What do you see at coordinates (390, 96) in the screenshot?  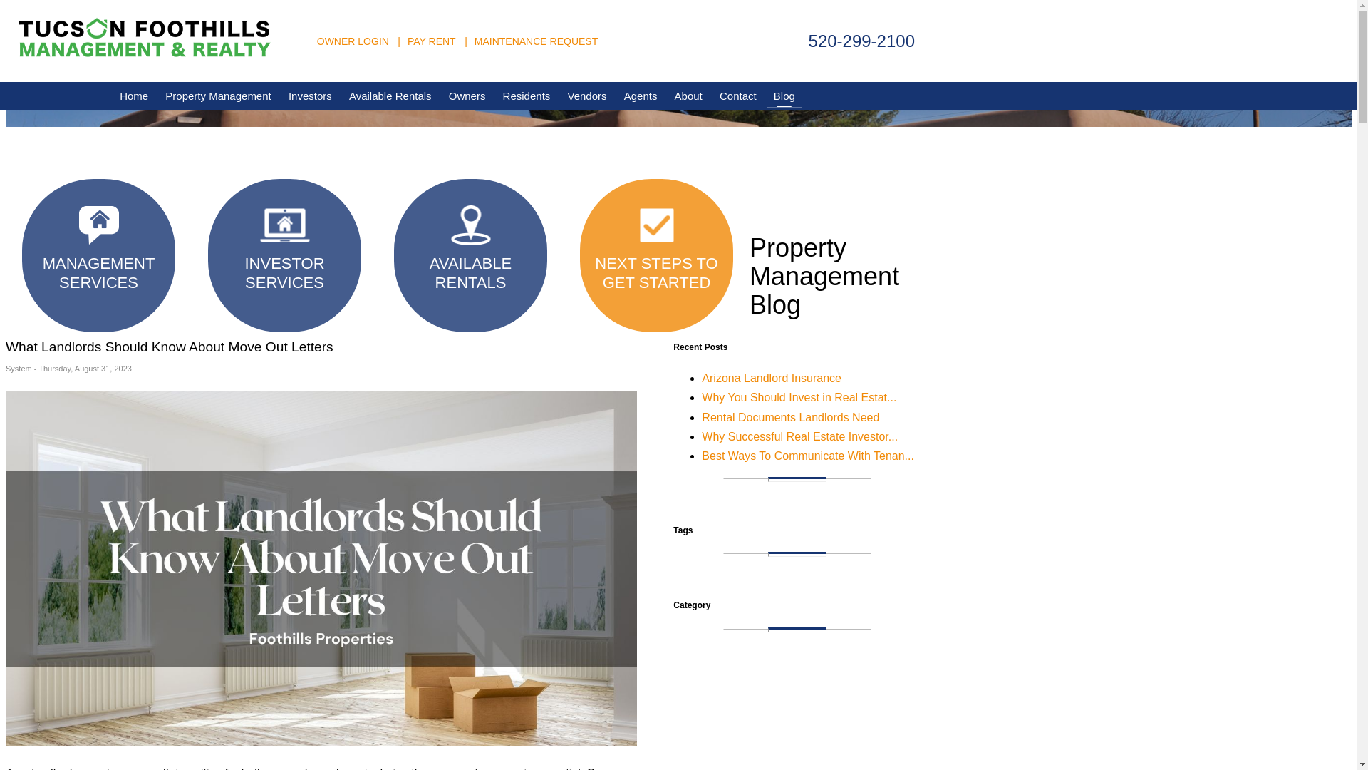 I see `Available Rentals` at bounding box center [390, 96].